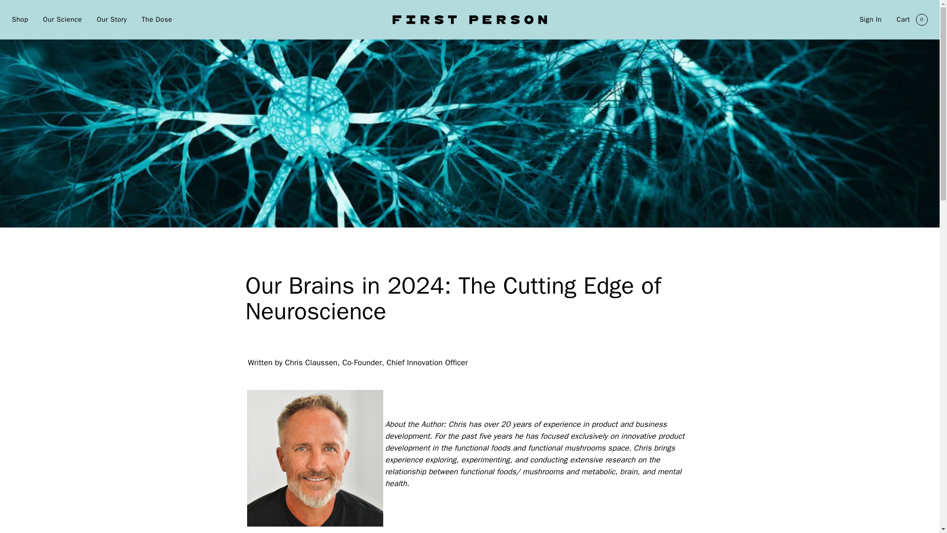  Describe the element at coordinates (157, 19) in the screenshot. I see `The Dose` at that location.